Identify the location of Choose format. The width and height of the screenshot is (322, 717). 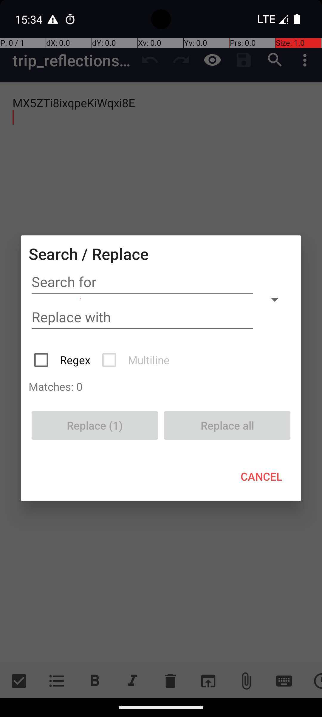
(275, 299).